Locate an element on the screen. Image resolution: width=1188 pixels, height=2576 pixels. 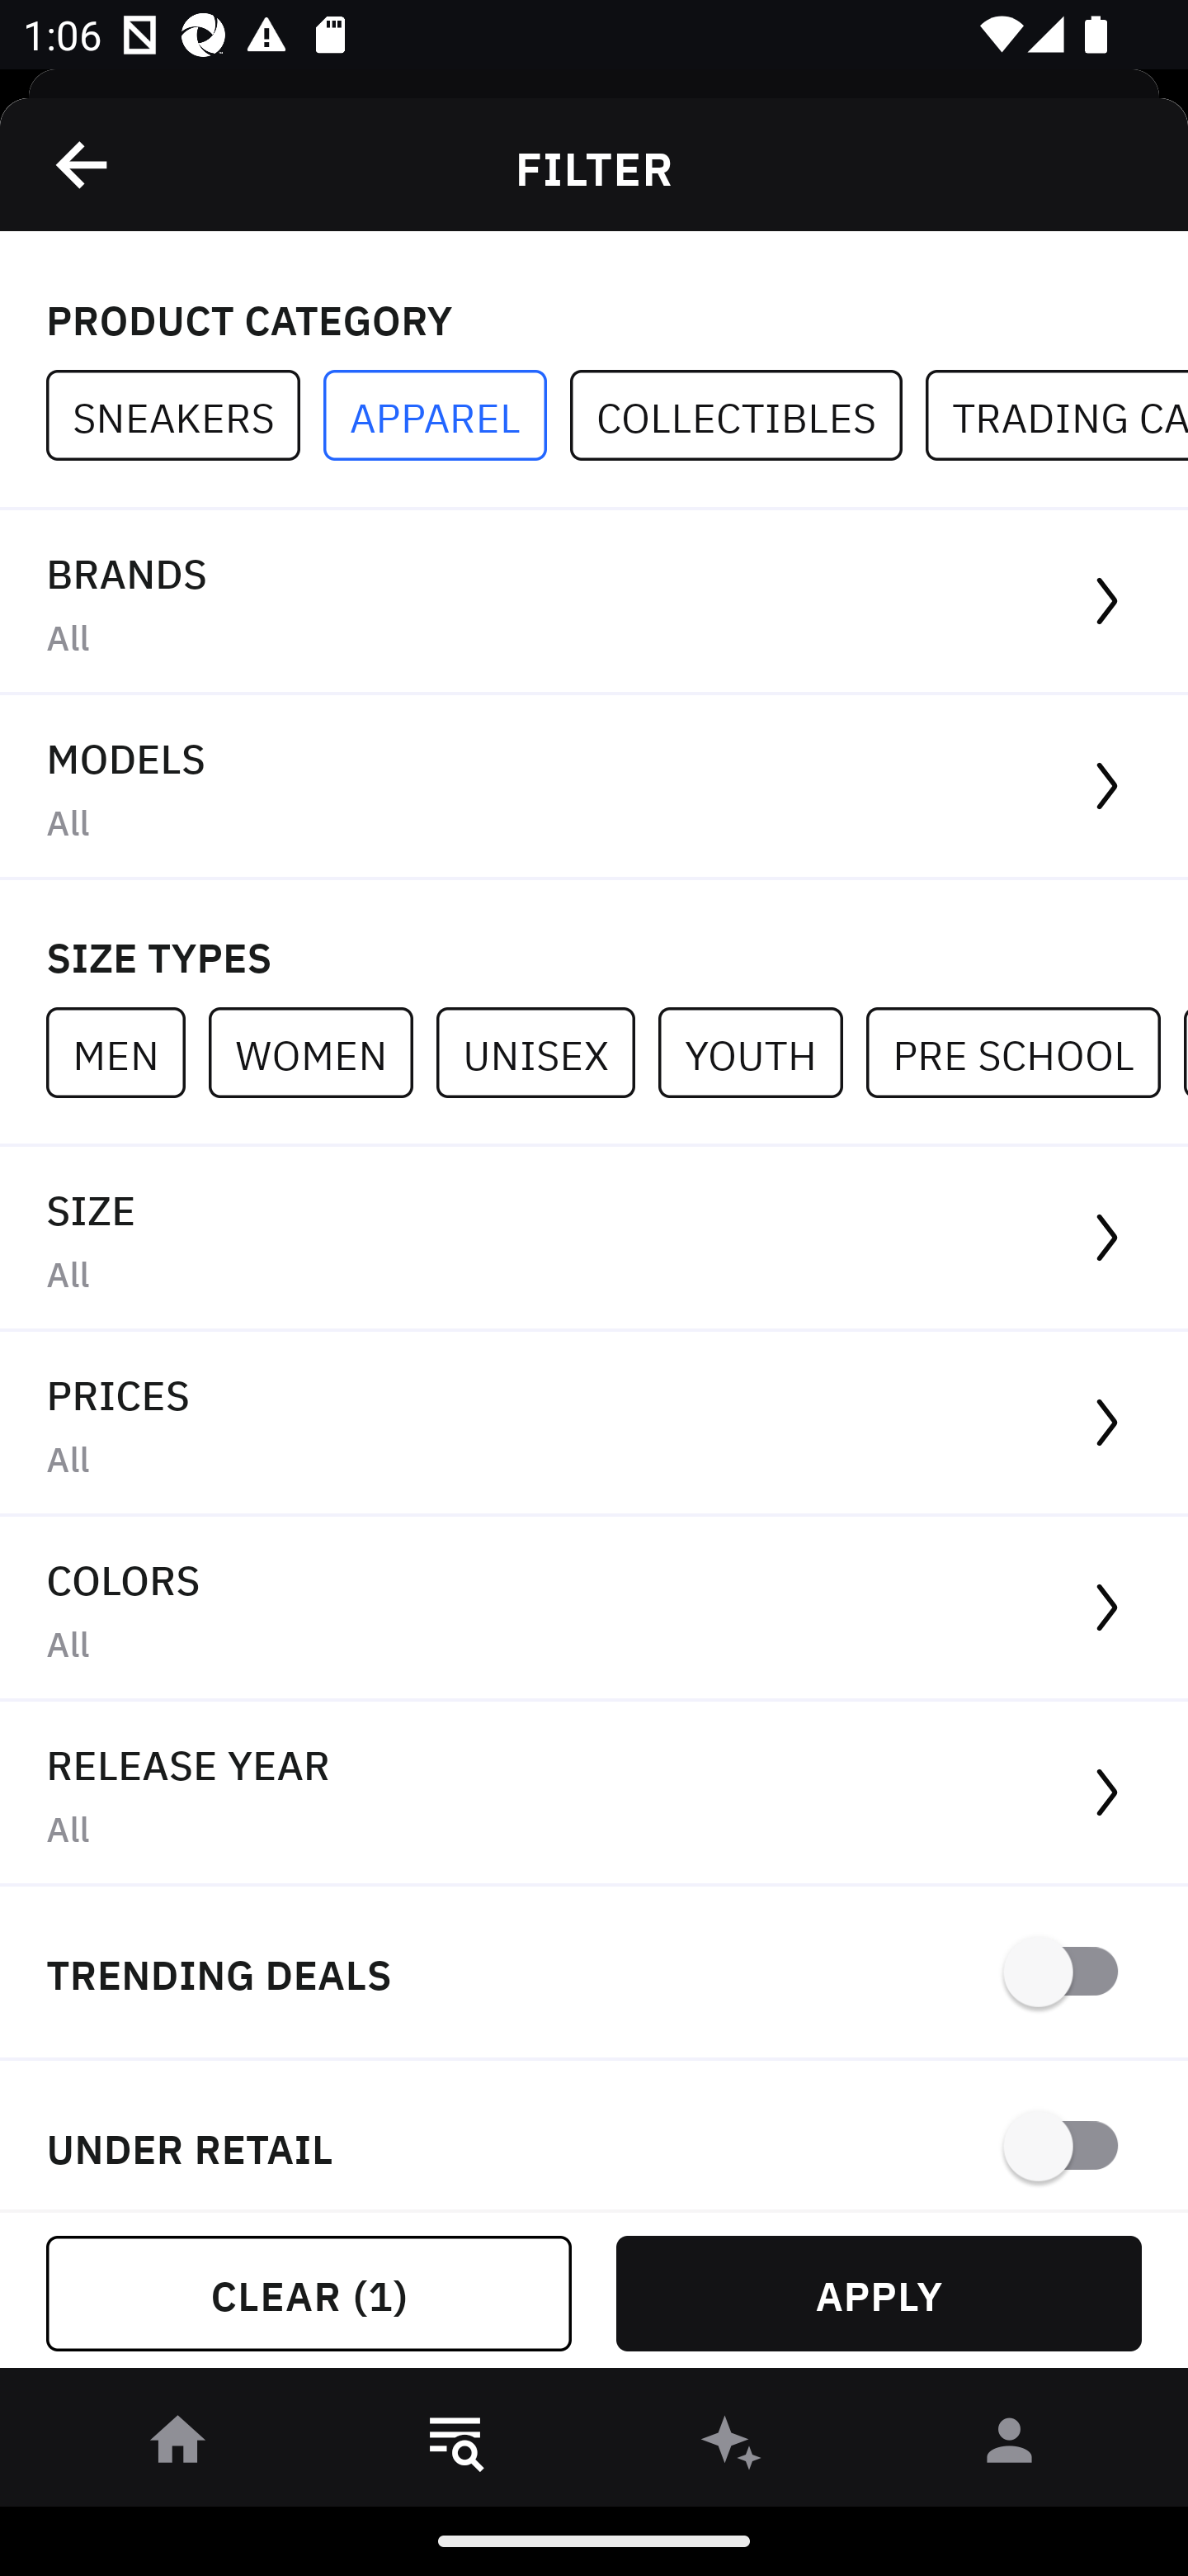
TRADING CARDS is located at coordinates (1056, 416).